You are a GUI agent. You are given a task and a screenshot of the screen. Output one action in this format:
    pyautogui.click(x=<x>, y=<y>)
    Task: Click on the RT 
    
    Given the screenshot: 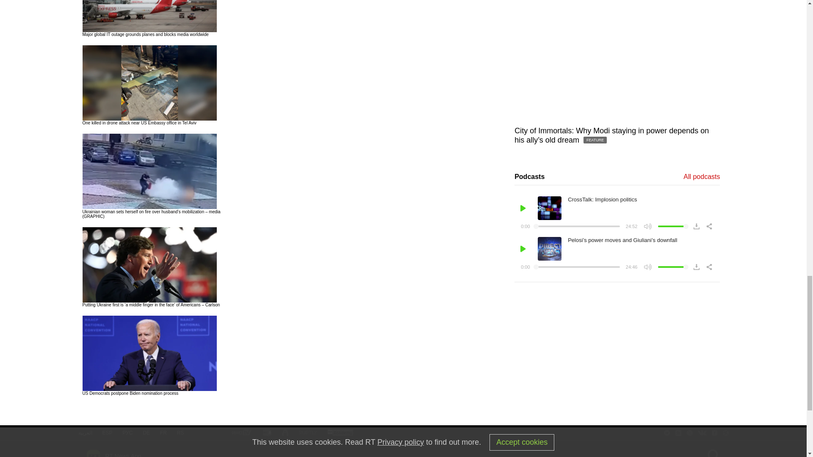 What is the action you would take?
    pyautogui.click(x=340, y=433)
    